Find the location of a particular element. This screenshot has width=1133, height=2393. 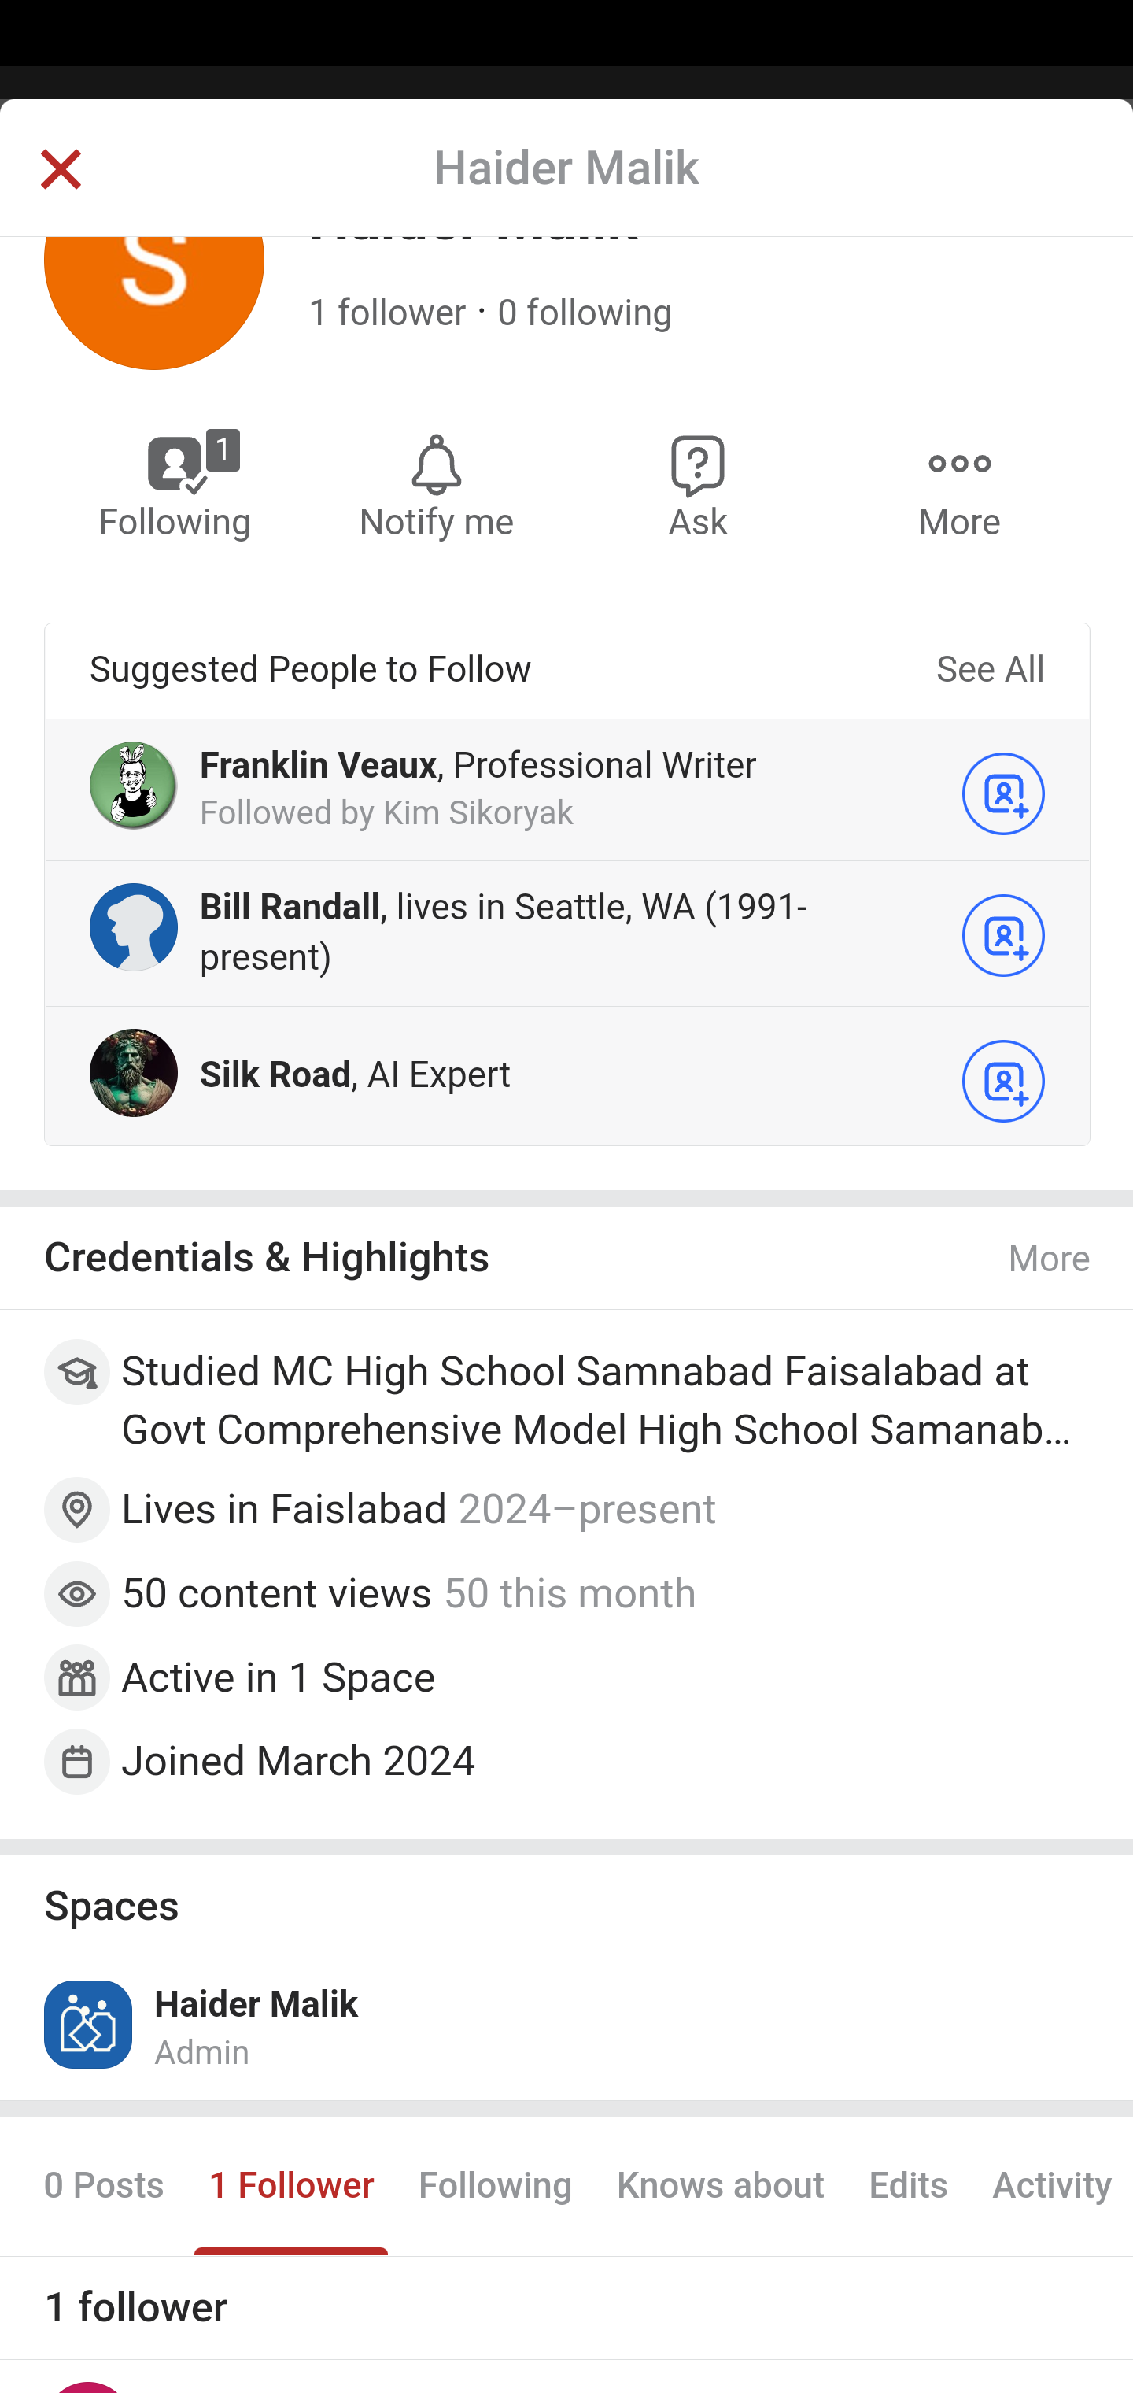

Icon for Haider Malik is located at coordinates (90, 2026).